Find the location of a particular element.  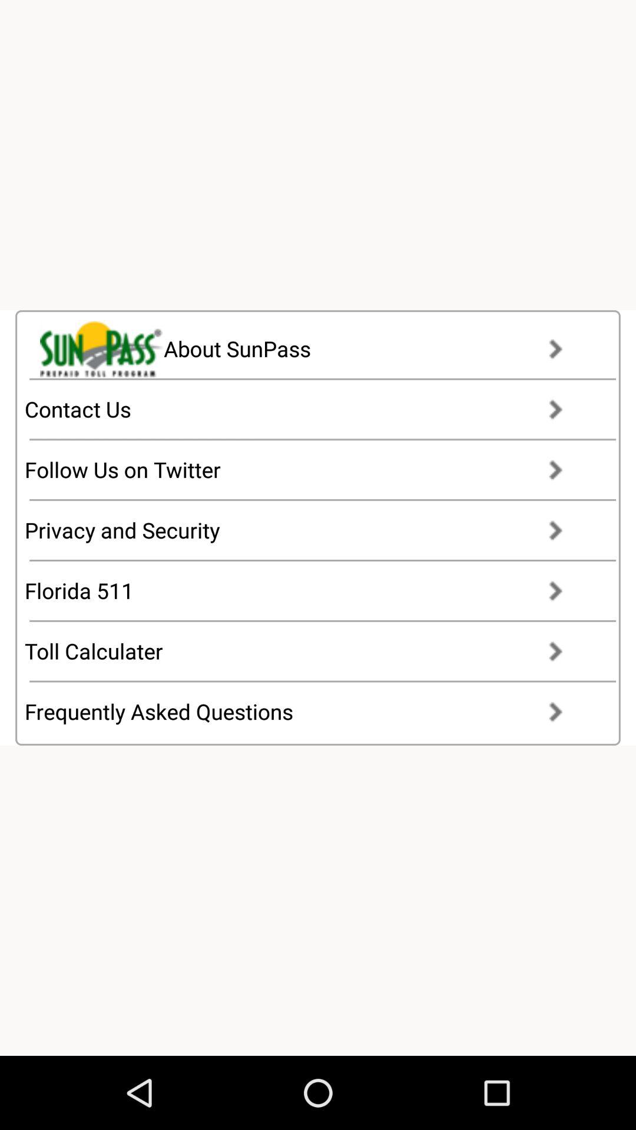

open florida 511 icon is located at coordinates (305, 590).